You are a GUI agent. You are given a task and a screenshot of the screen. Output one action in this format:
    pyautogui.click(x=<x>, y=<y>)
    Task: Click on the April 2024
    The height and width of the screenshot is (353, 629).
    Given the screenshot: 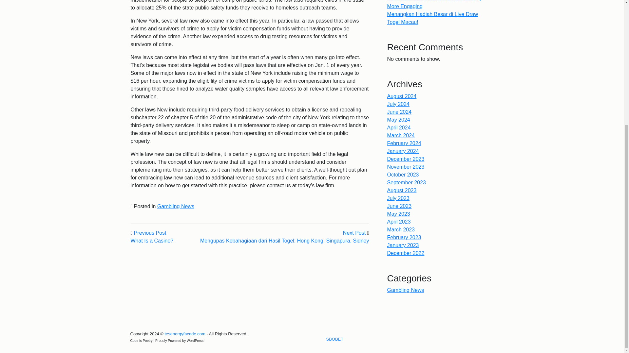 What is the action you would take?
    pyautogui.click(x=399, y=127)
    